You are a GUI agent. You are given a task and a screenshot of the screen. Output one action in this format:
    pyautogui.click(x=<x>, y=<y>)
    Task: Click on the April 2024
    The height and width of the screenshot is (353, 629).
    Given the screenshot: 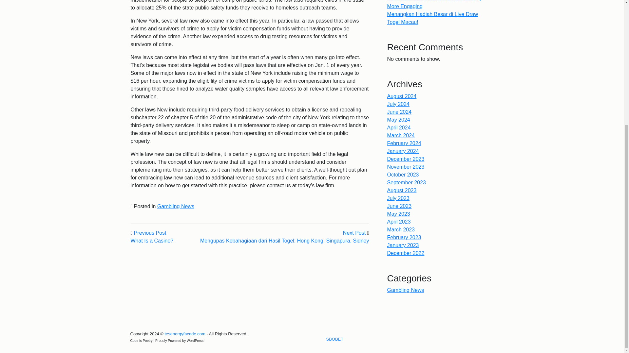 What is the action you would take?
    pyautogui.click(x=399, y=127)
    